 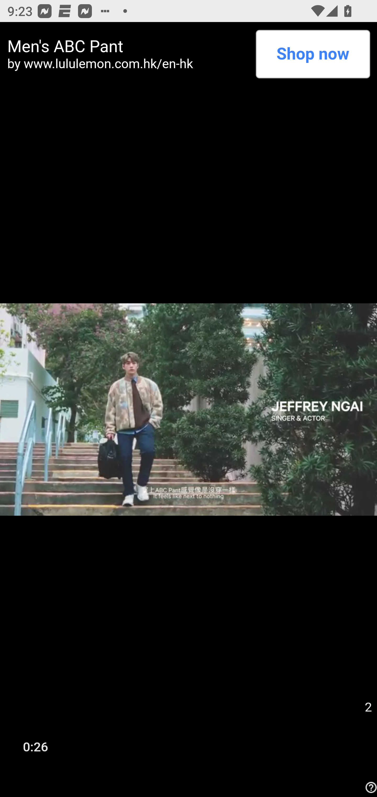 What do you see at coordinates (370, 787) in the screenshot?
I see `help_outline_white_24dp_with_3px_trbl_padding` at bounding box center [370, 787].